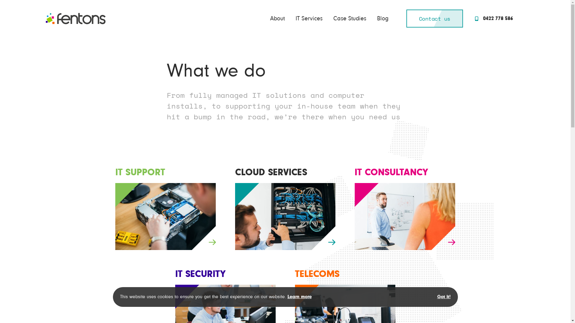  What do you see at coordinates (277, 19) in the screenshot?
I see `About` at bounding box center [277, 19].